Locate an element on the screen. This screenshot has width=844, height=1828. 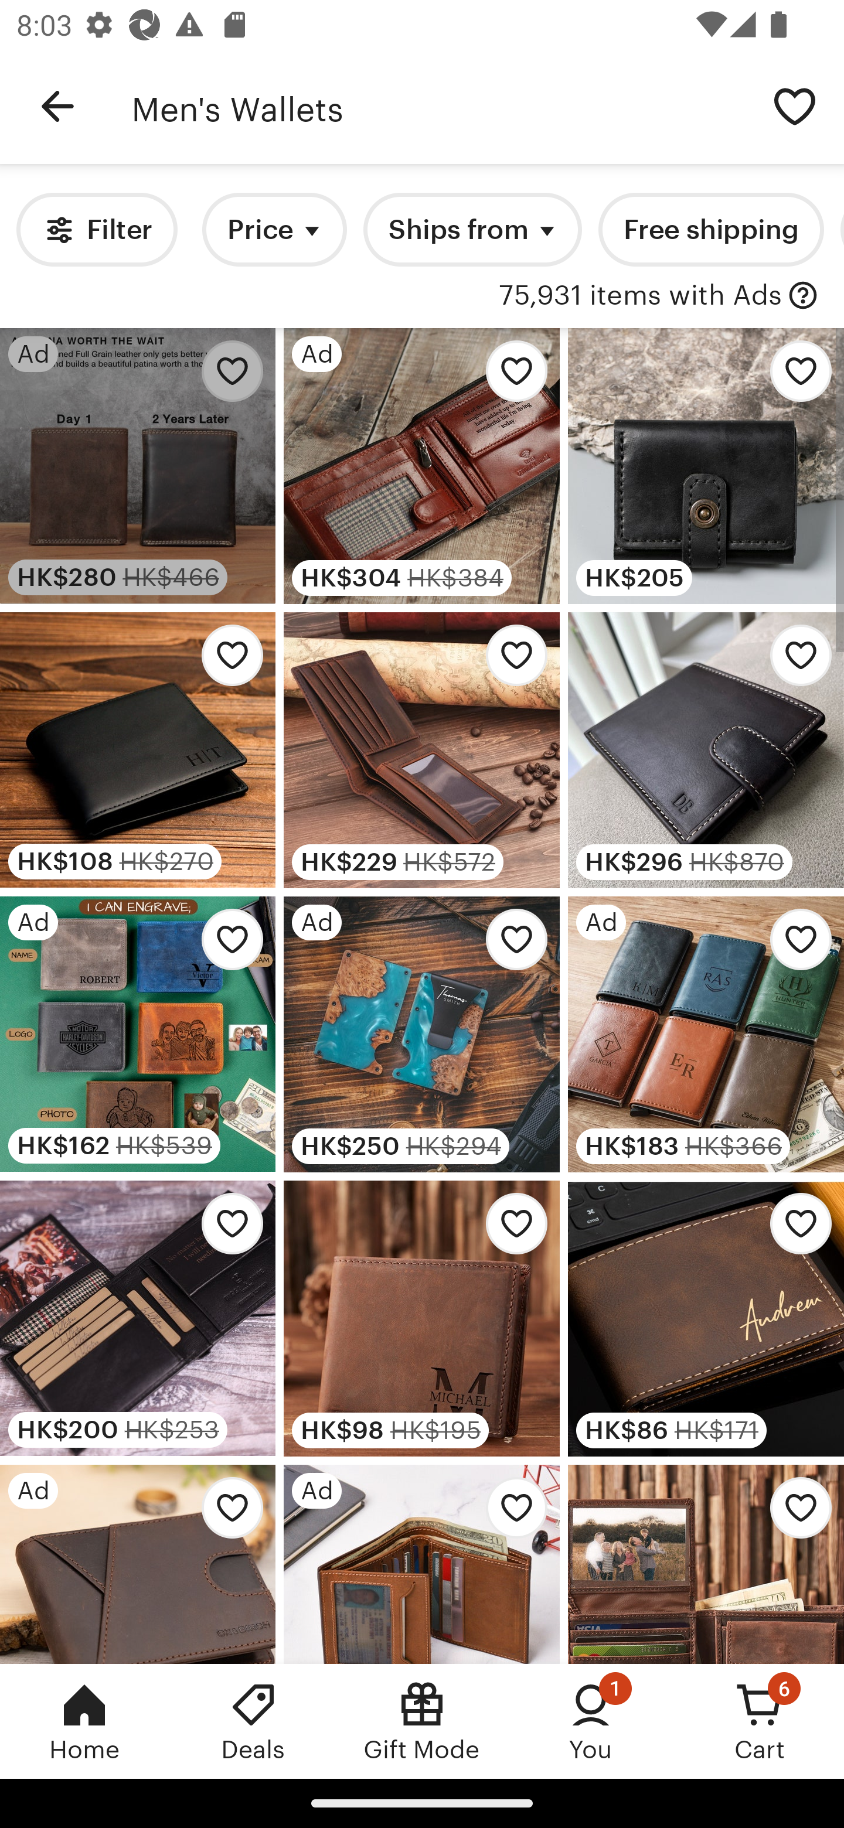
Filter is located at coordinates (96, 230).